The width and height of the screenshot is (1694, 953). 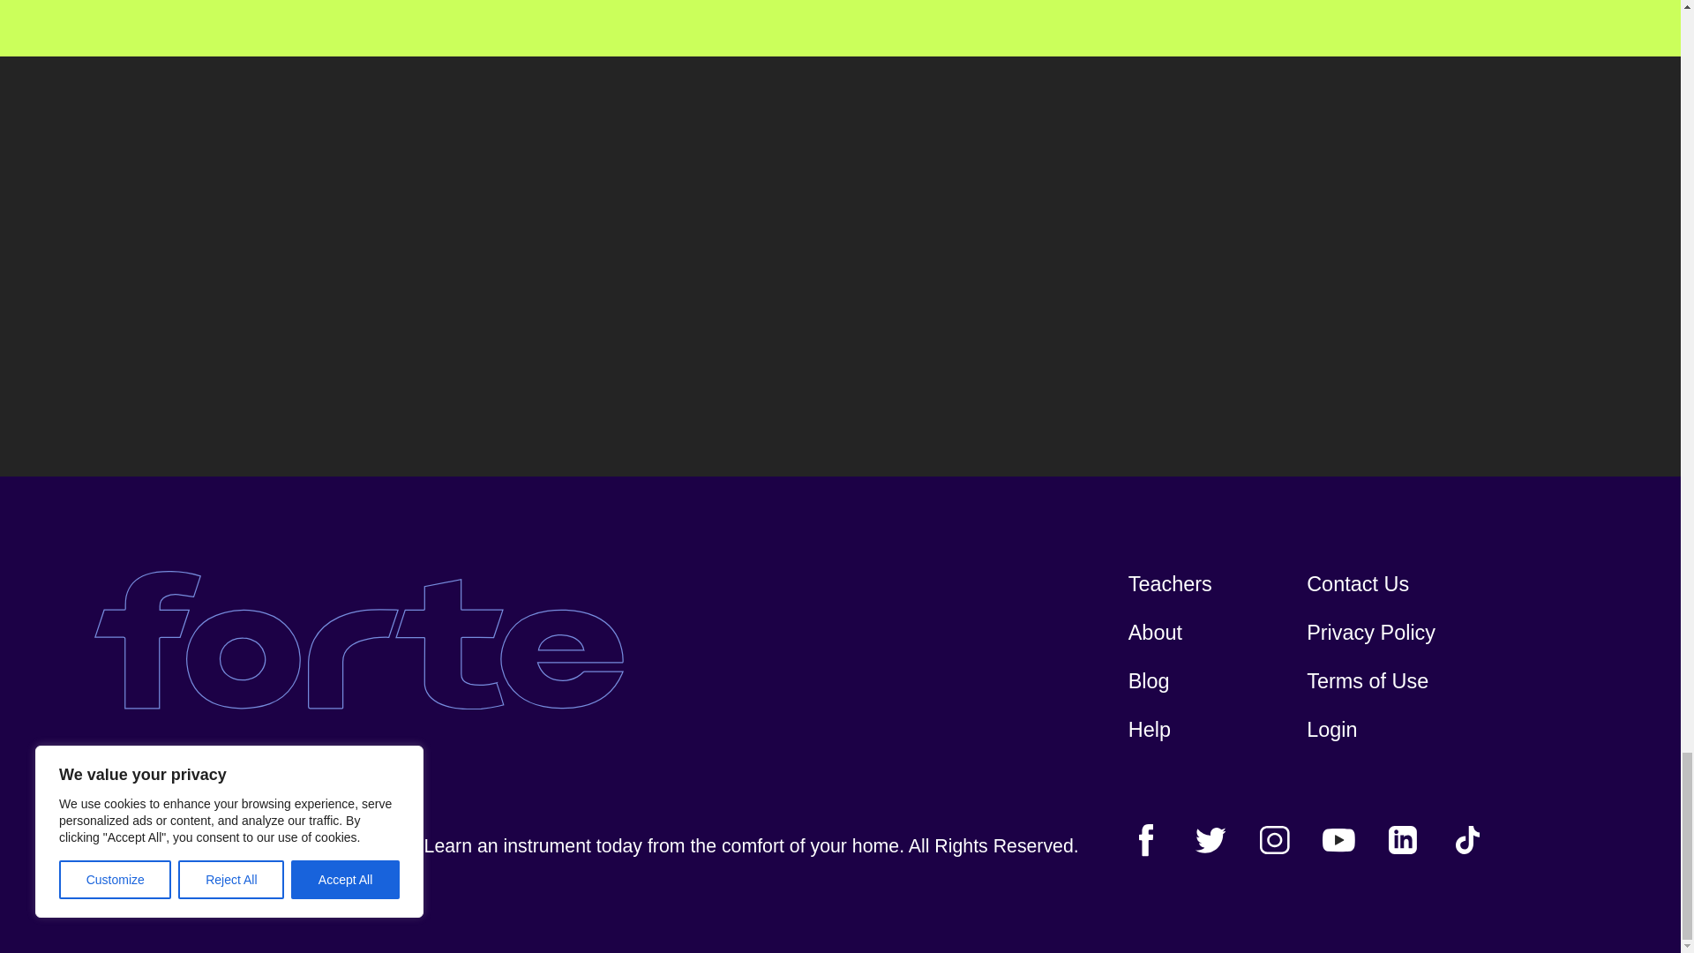 What do you see at coordinates (1149, 731) in the screenshot?
I see `Help` at bounding box center [1149, 731].